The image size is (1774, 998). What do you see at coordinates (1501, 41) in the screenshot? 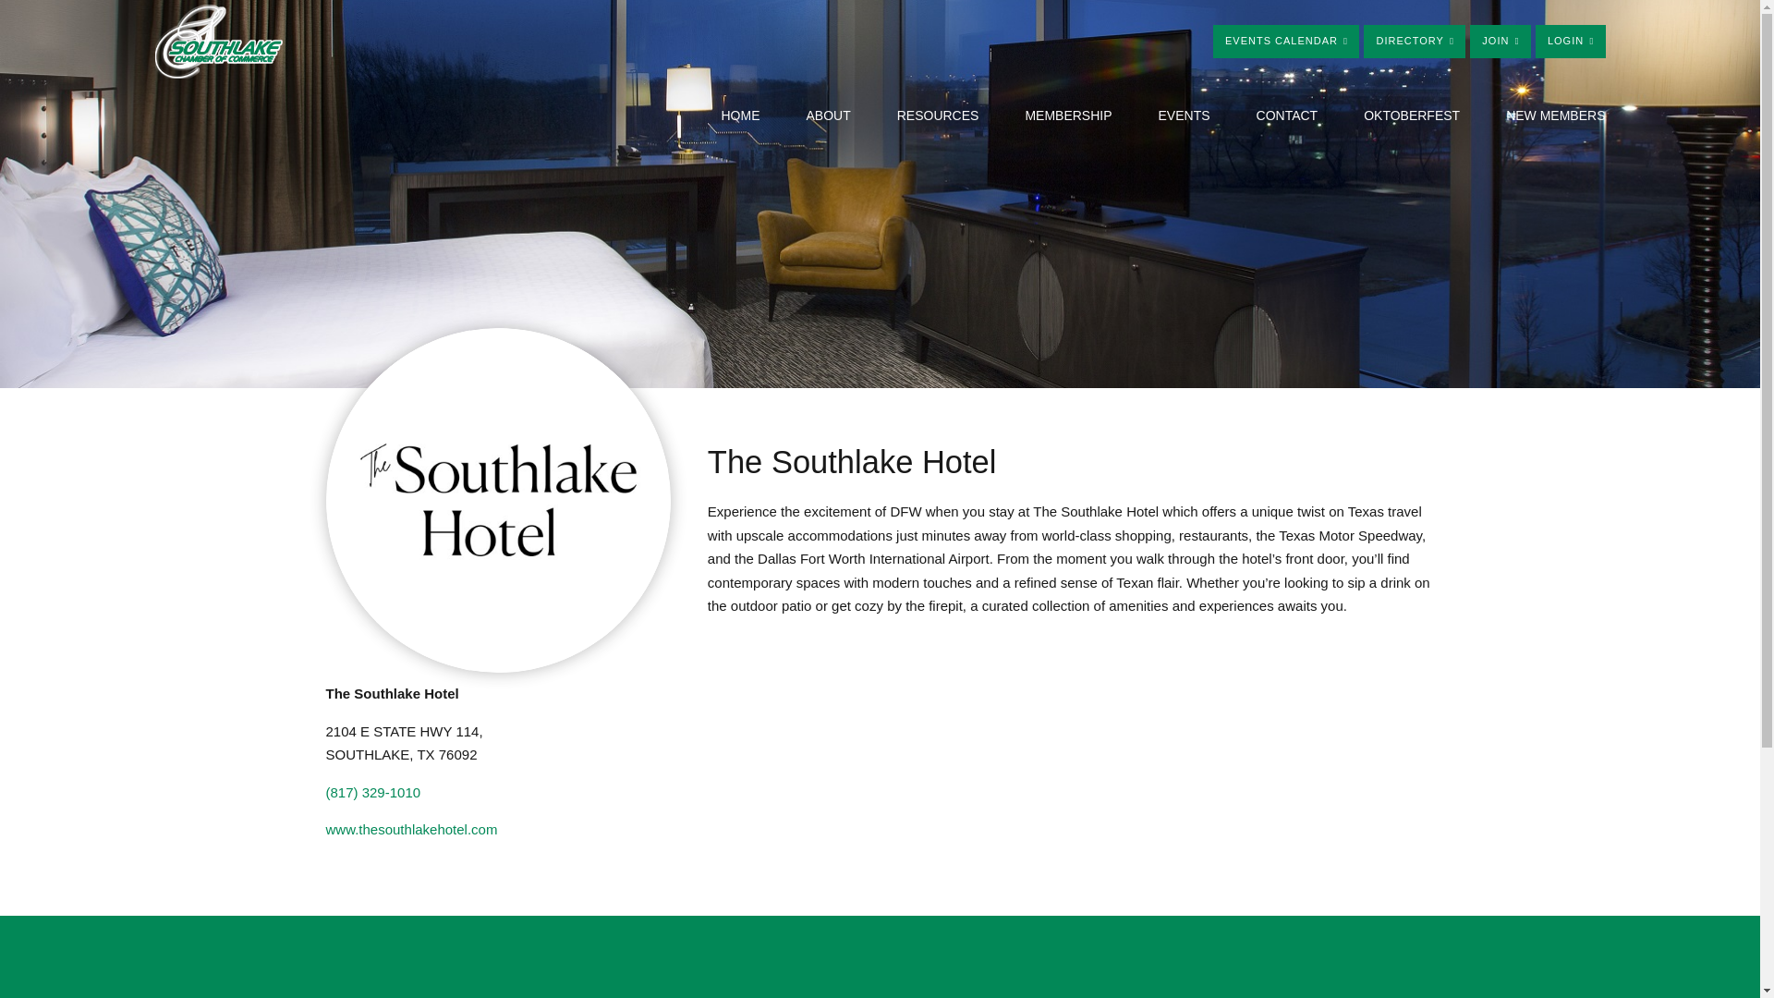
I see `JOIN` at bounding box center [1501, 41].